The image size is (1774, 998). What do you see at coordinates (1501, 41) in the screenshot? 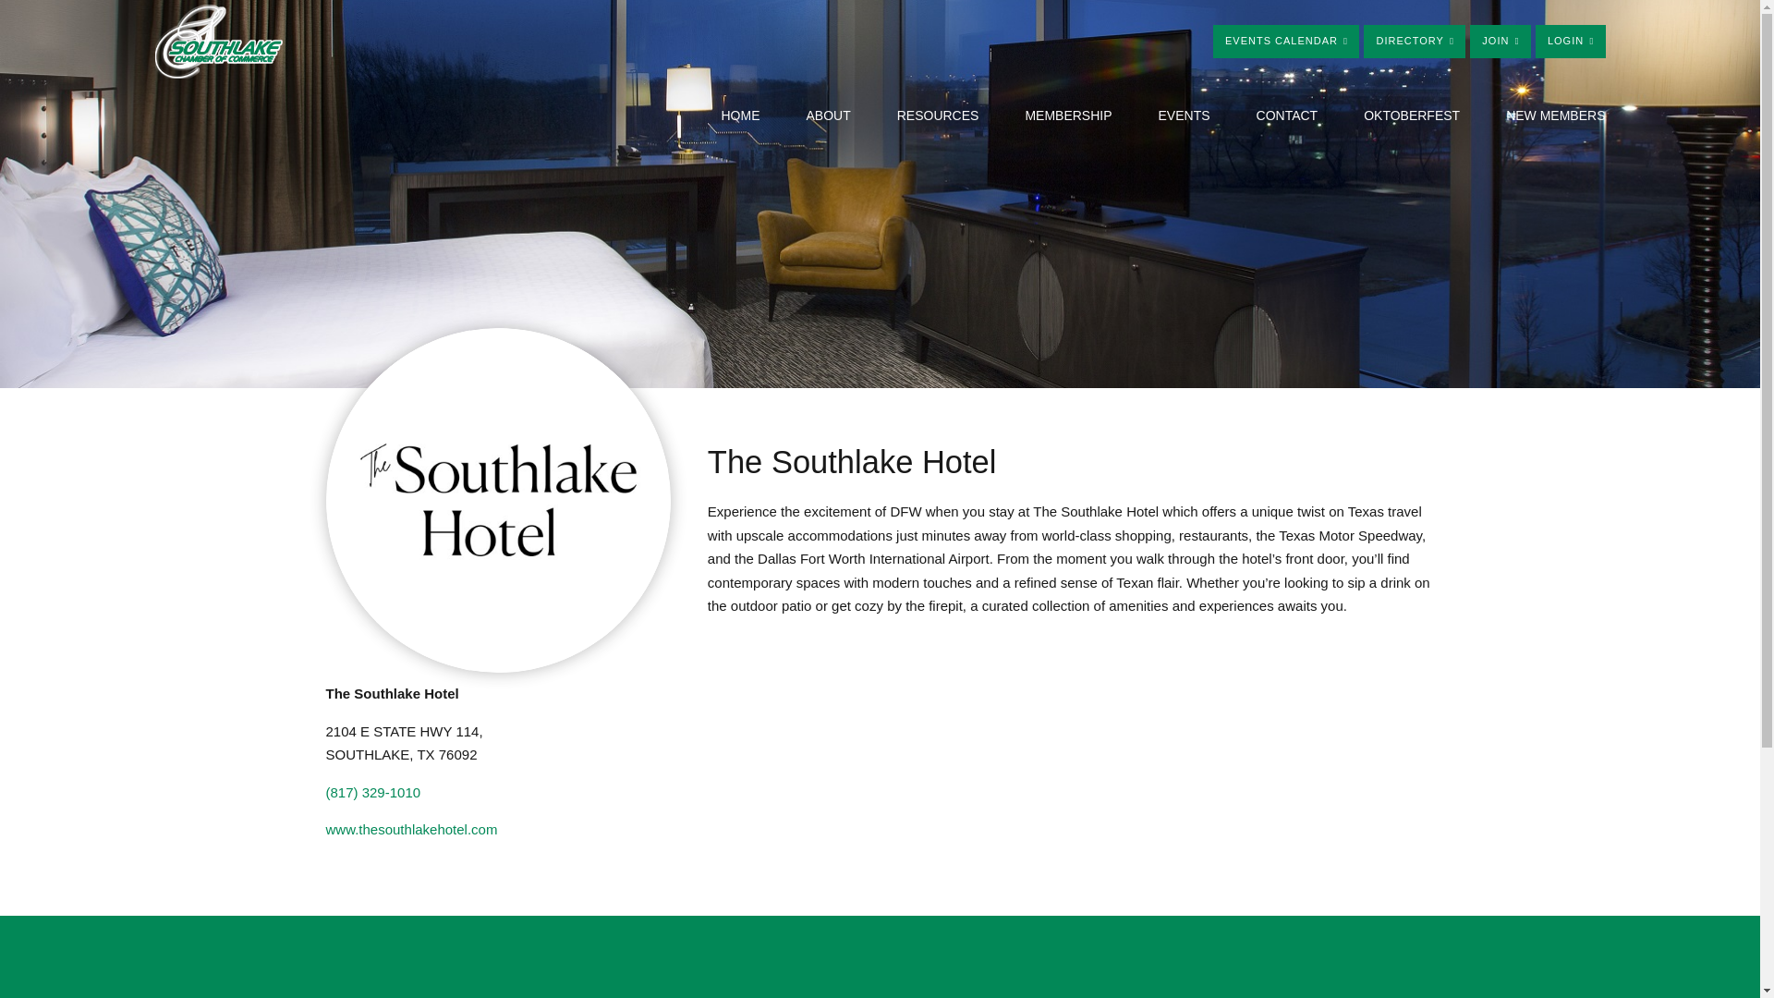
I see `JOIN` at bounding box center [1501, 41].